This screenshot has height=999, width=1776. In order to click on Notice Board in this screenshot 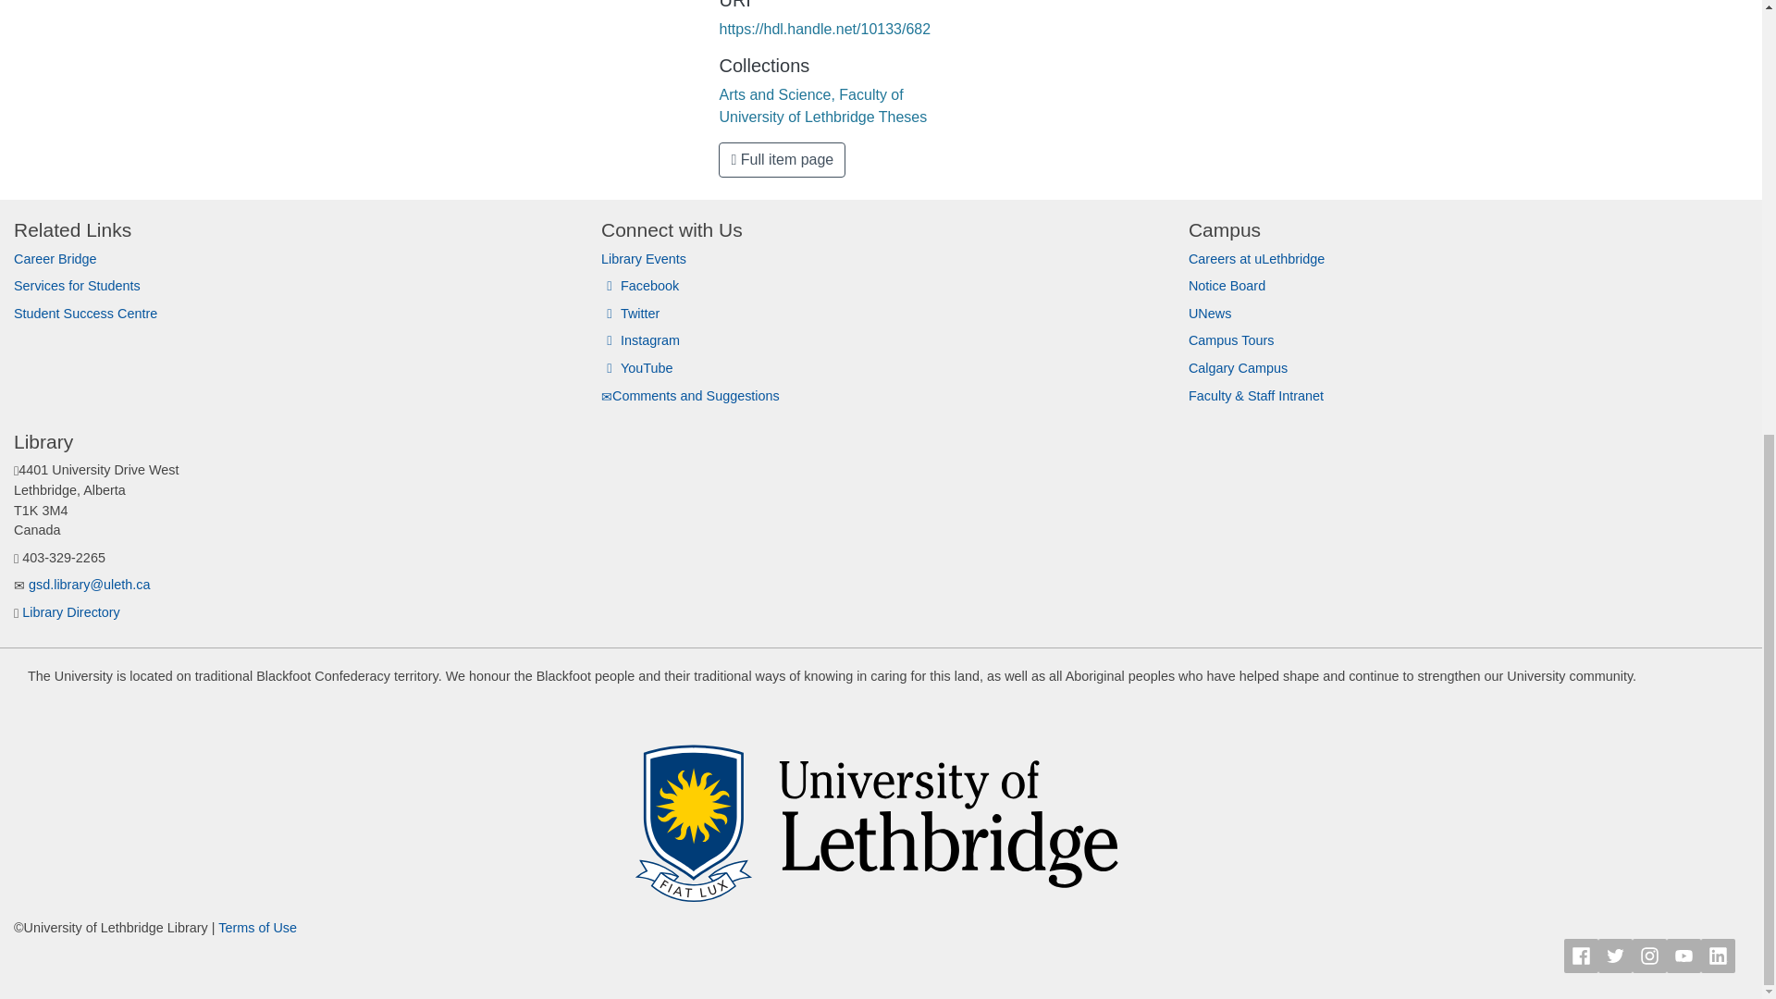, I will do `click(1227, 286)`.